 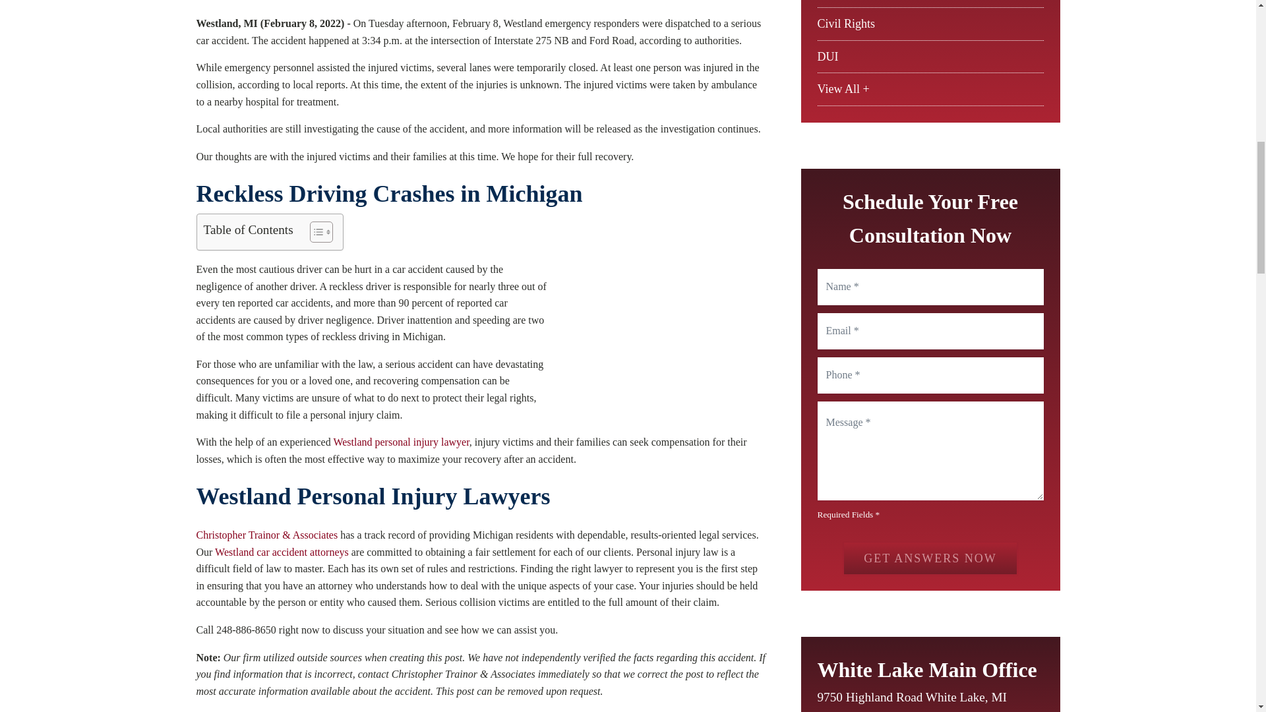 I want to click on DUI, so click(x=828, y=57).